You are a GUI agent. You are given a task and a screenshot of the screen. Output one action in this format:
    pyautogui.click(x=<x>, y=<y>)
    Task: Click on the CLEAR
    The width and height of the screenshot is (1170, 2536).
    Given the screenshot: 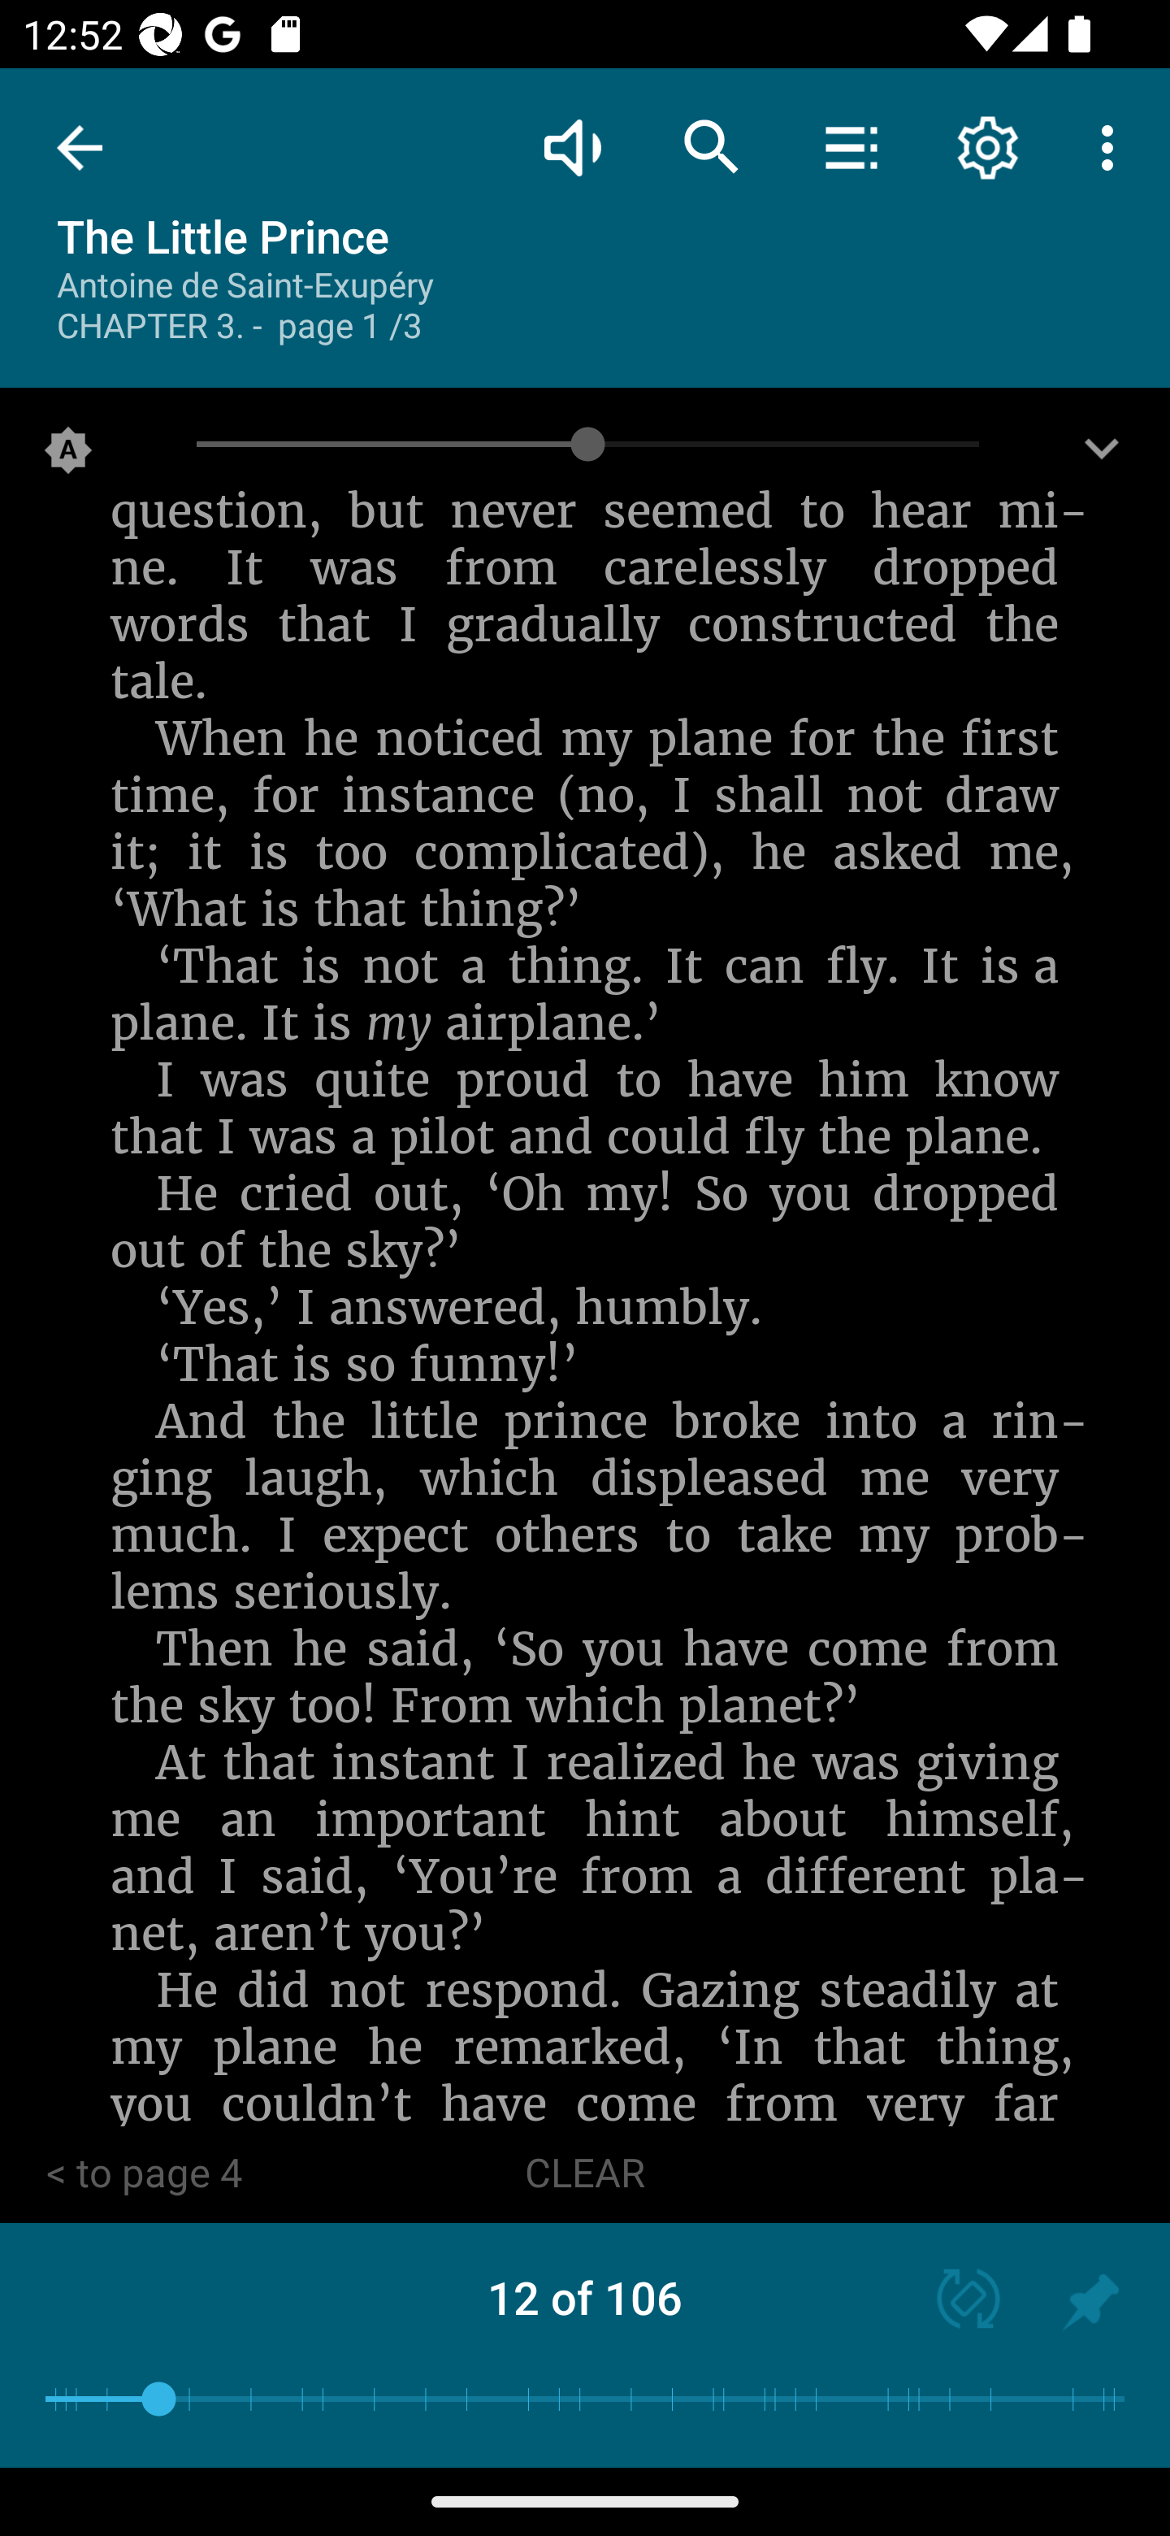 What is the action you would take?
    pyautogui.click(x=585, y=2174)
    